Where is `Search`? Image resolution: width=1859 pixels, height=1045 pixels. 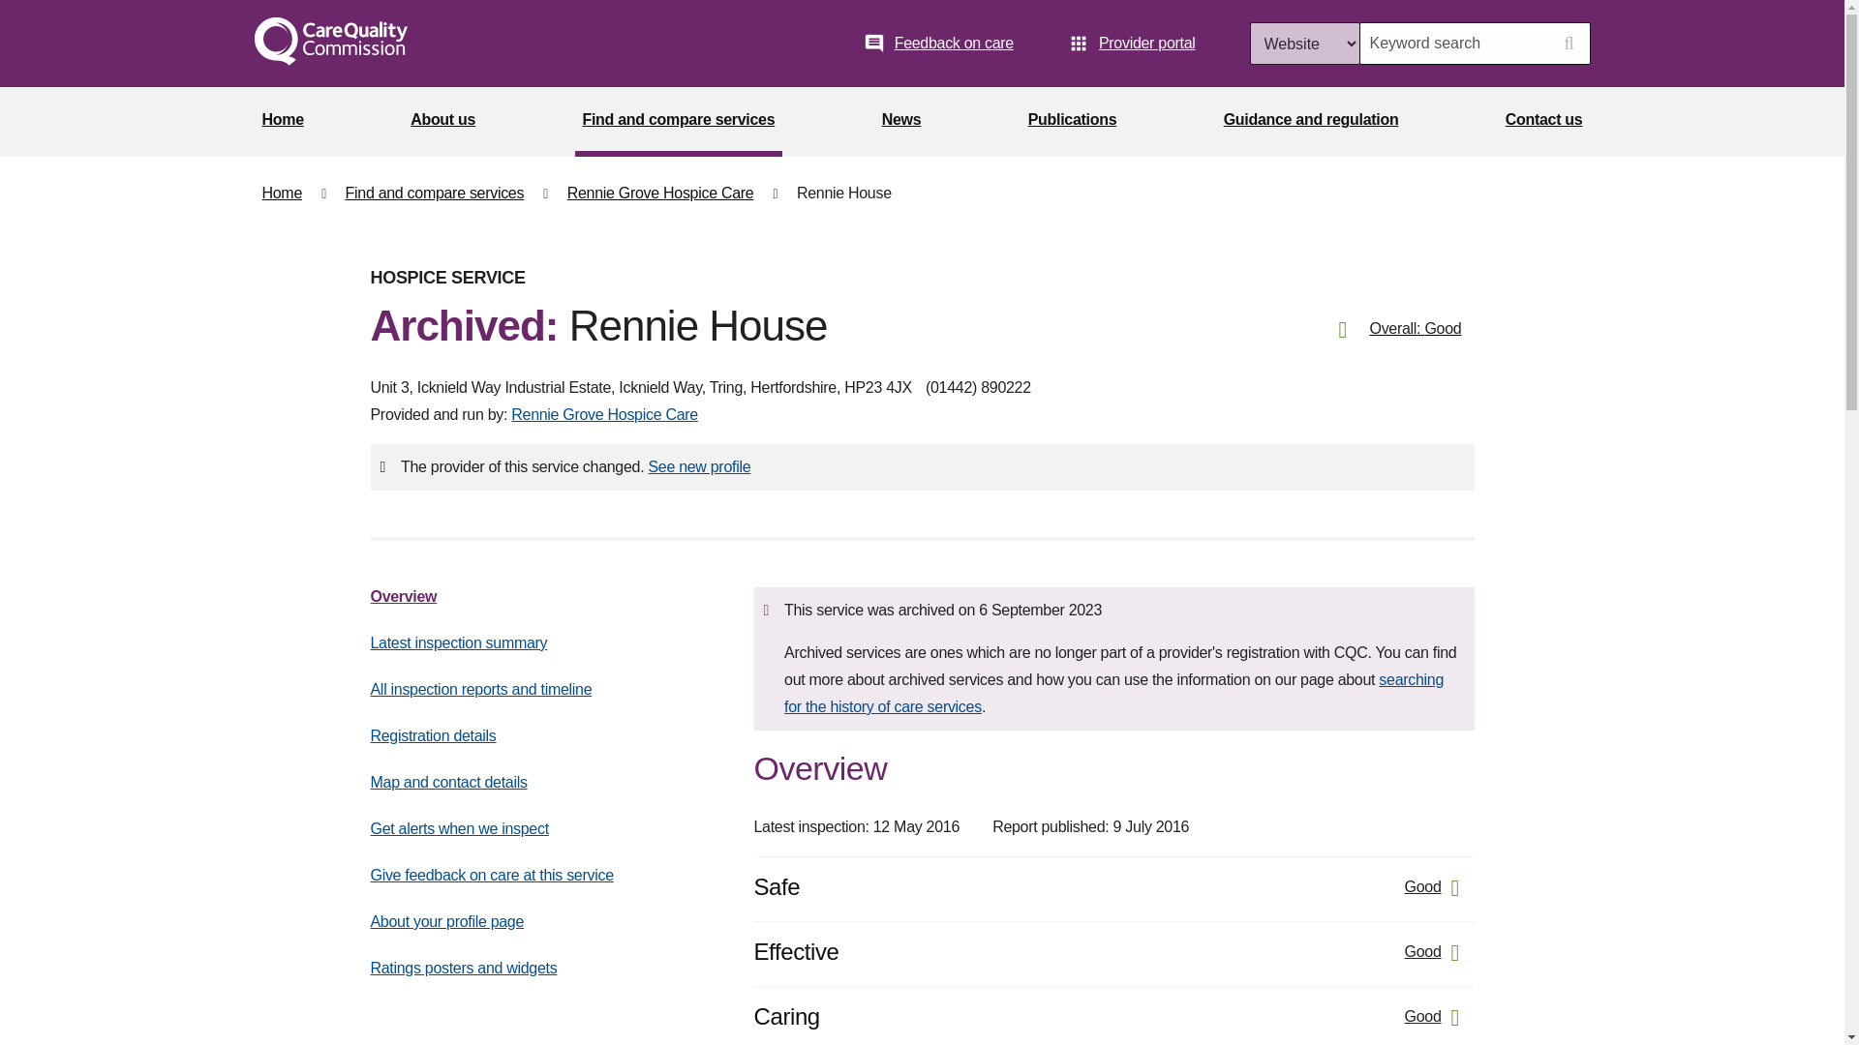 Search is located at coordinates (1568, 43).